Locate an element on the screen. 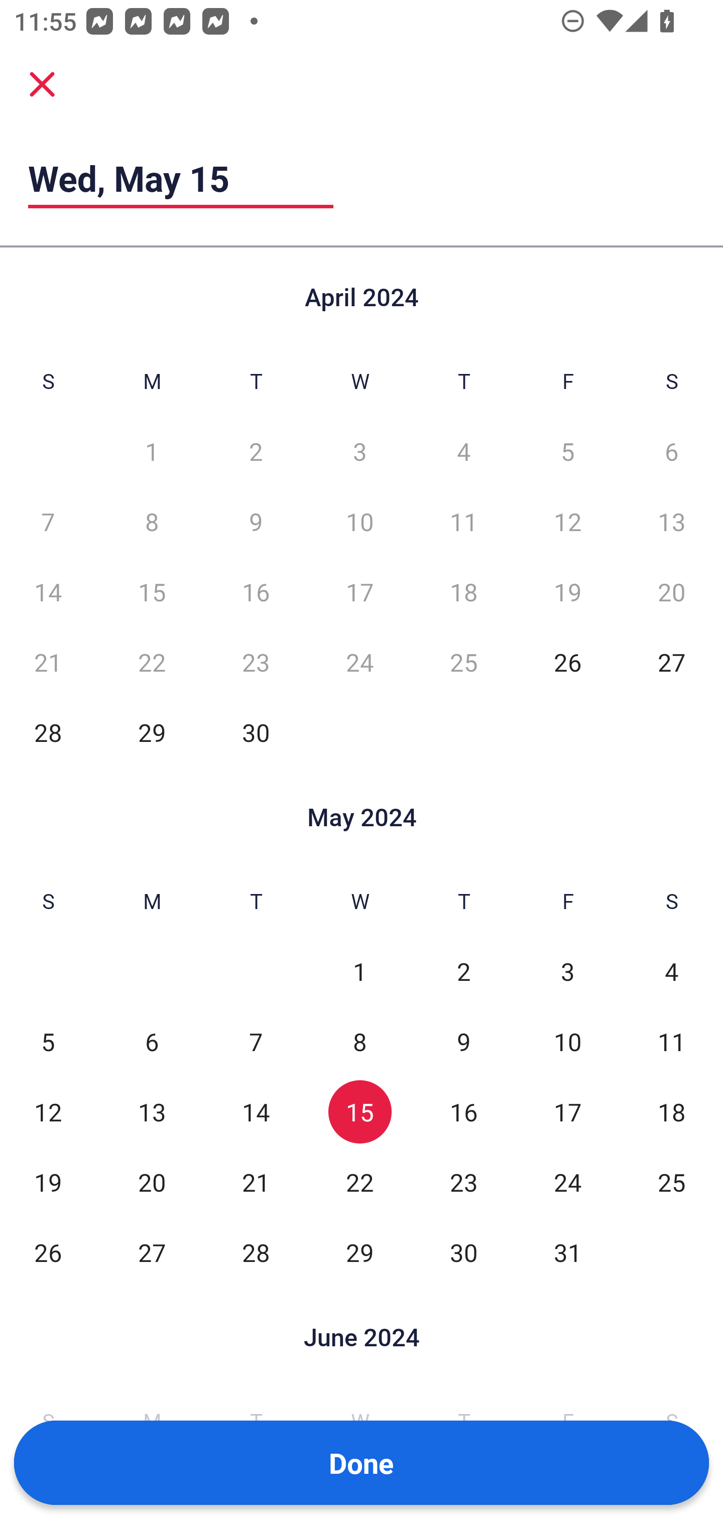  2 Thu, May 2, Not Selected is located at coordinates (463, 971).